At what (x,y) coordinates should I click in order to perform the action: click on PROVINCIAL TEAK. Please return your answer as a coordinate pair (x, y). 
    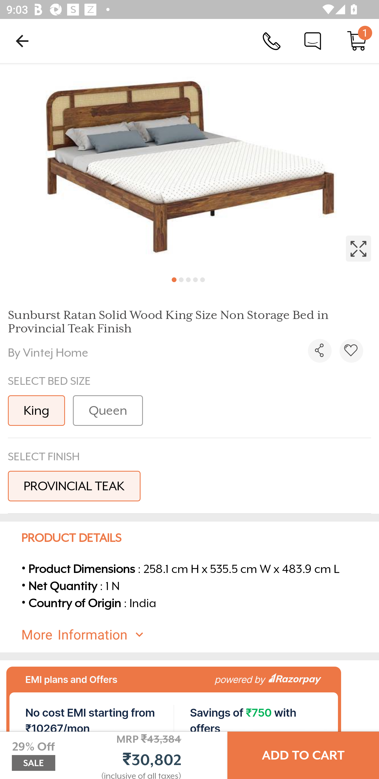
    Looking at the image, I should click on (74, 486).